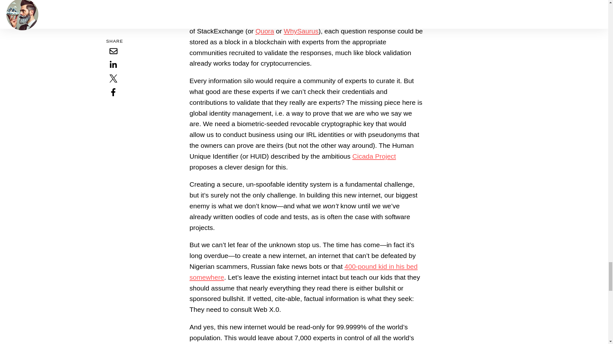  What do you see at coordinates (280, 10) in the screenshot?
I see `StackExchange` at bounding box center [280, 10].